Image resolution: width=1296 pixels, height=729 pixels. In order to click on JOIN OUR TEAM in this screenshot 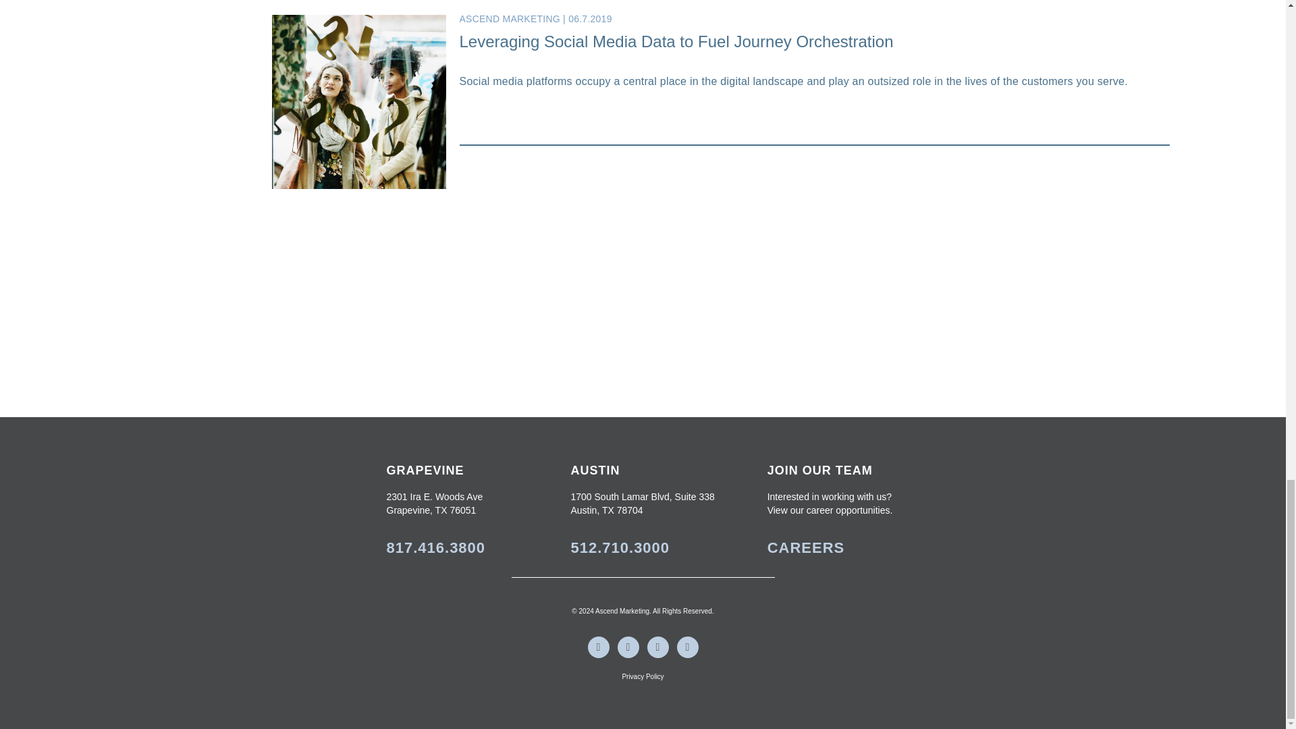, I will do `click(819, 470)`.